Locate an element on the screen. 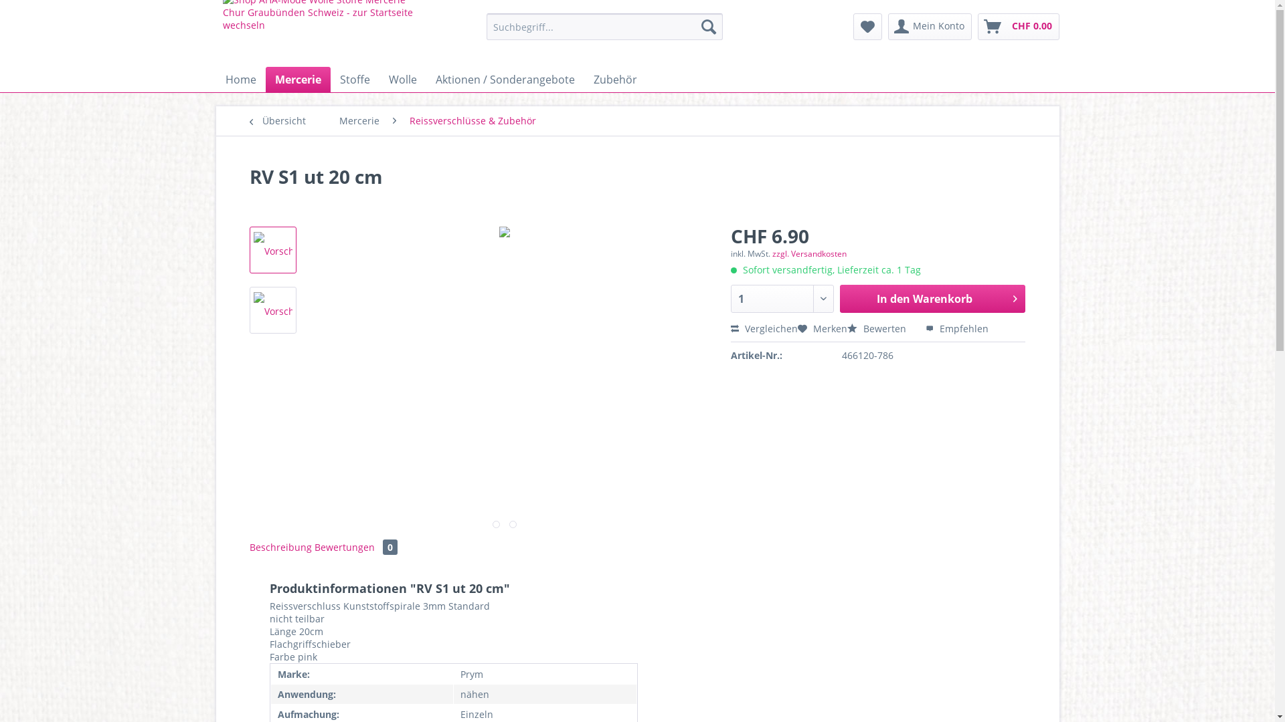 This screenshot has width=1285, height=722. Merken is located at coordinates (823, 329).